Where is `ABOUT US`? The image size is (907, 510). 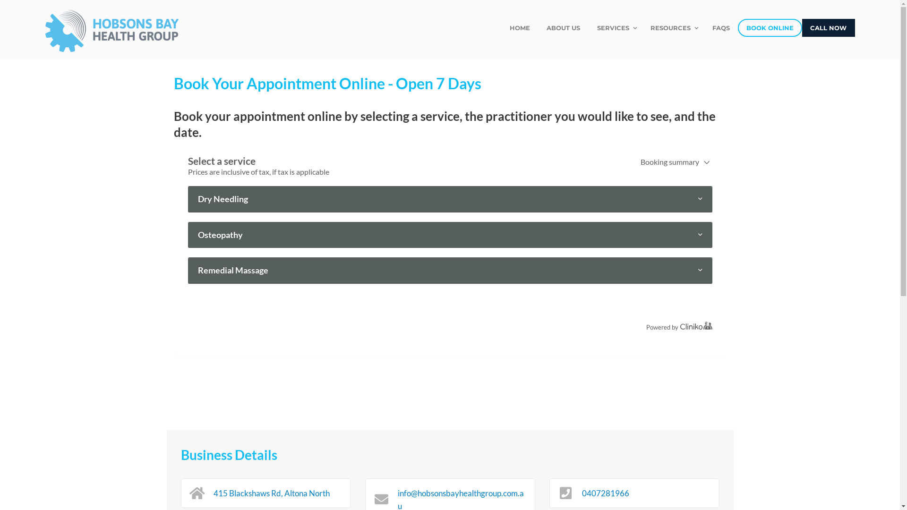 ABOUT US is located at coordinates (564, 28).